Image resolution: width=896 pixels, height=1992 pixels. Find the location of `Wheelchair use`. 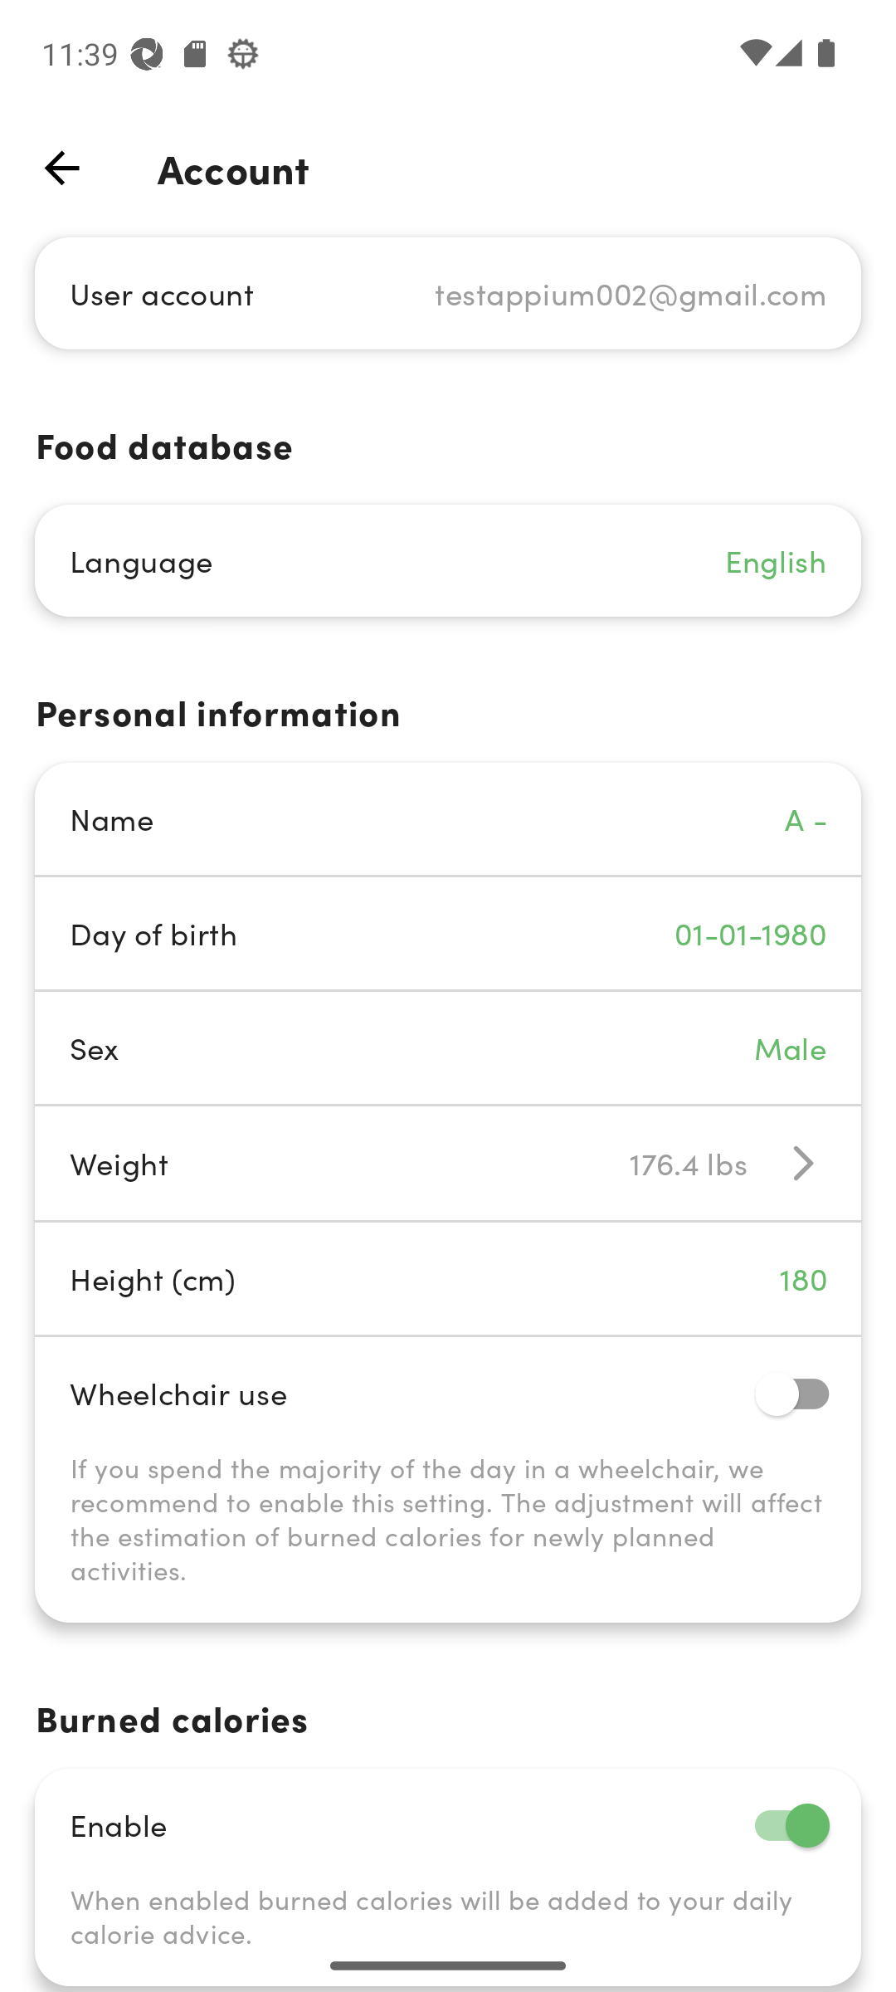

Wheelchair use is located at coordinates (448, 1393).